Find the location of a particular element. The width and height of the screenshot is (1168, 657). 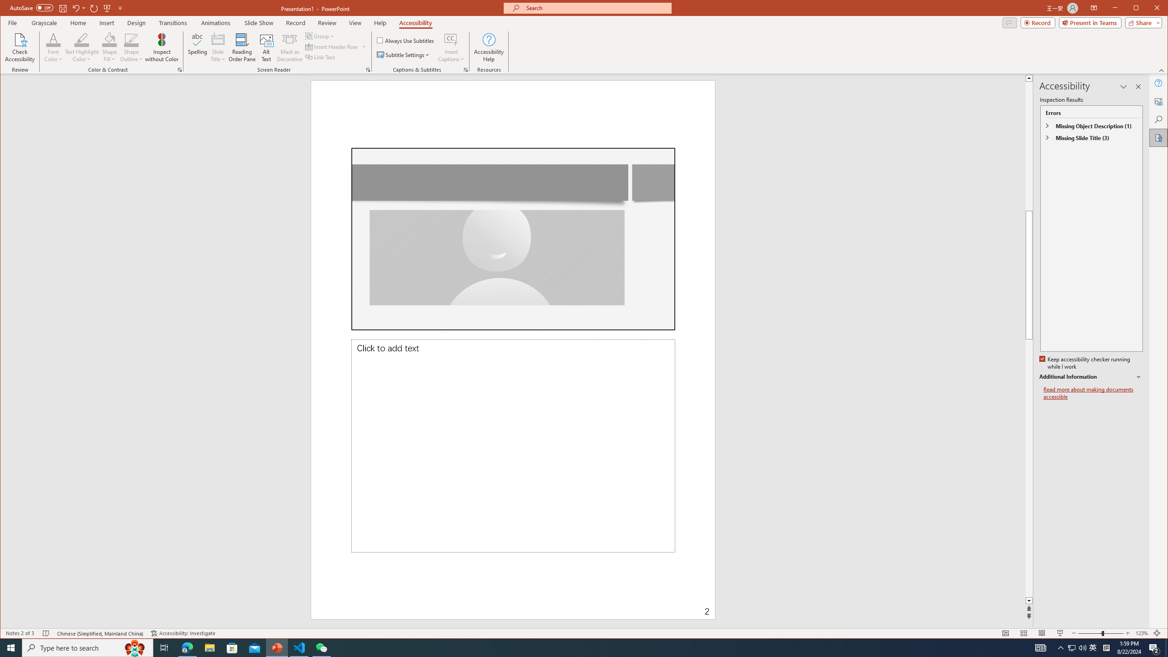

Grayscale is located at coordinates (44, 23).